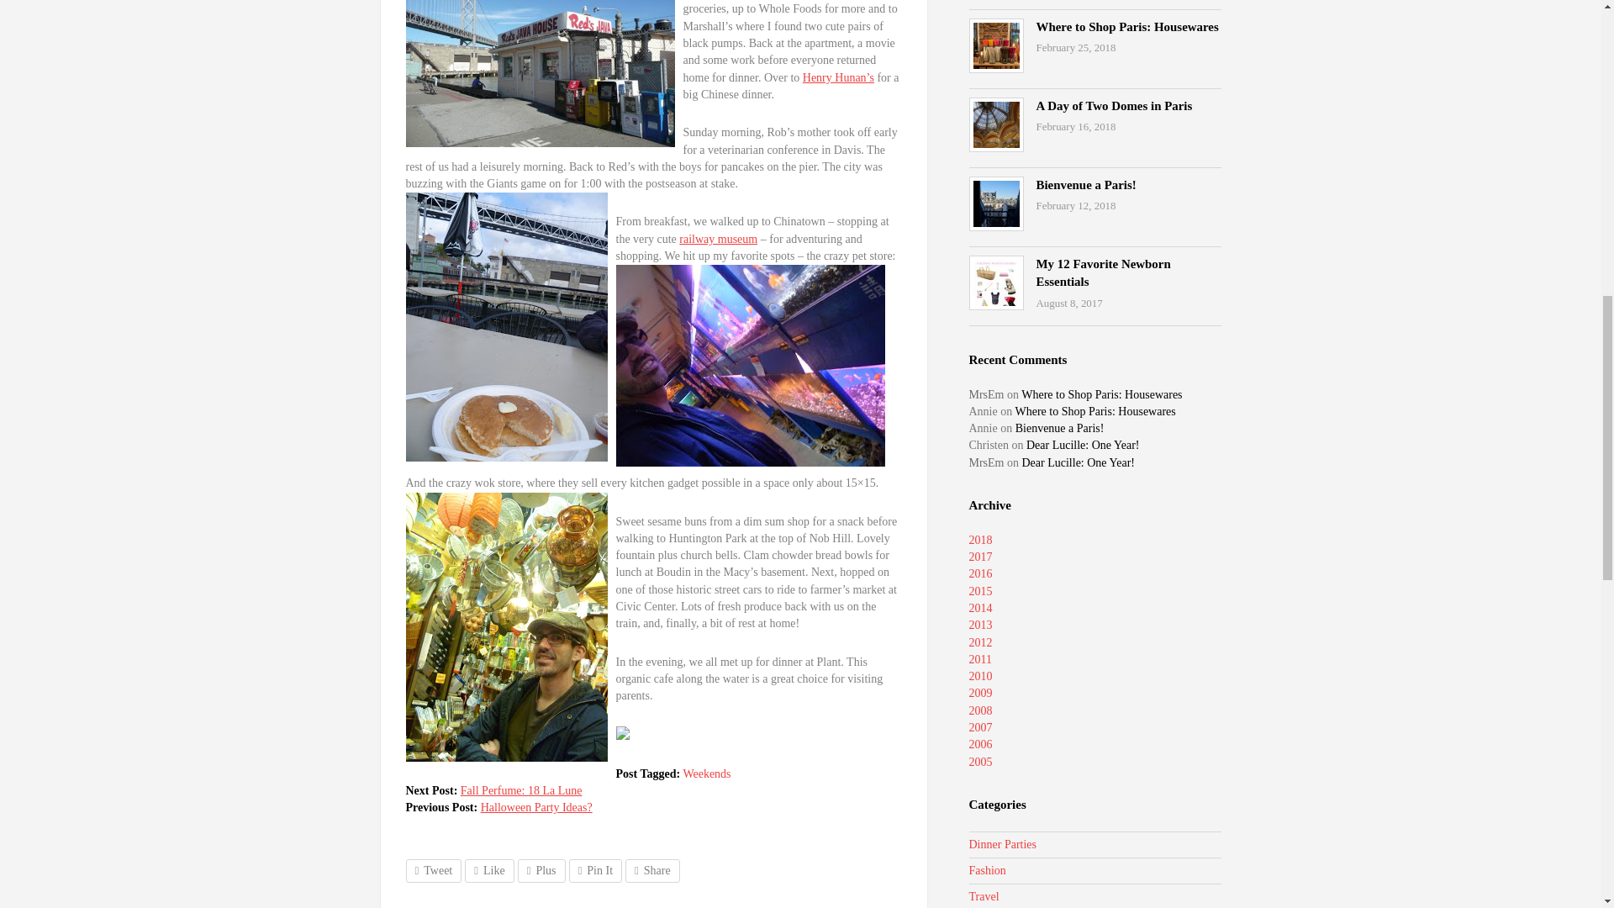 The width and height of the screenshot is (1614, 908). What do you see at coordinates (652, 870) in the screenshot?
I see `Share on LinkedIn` at bounding box center [652, 870].